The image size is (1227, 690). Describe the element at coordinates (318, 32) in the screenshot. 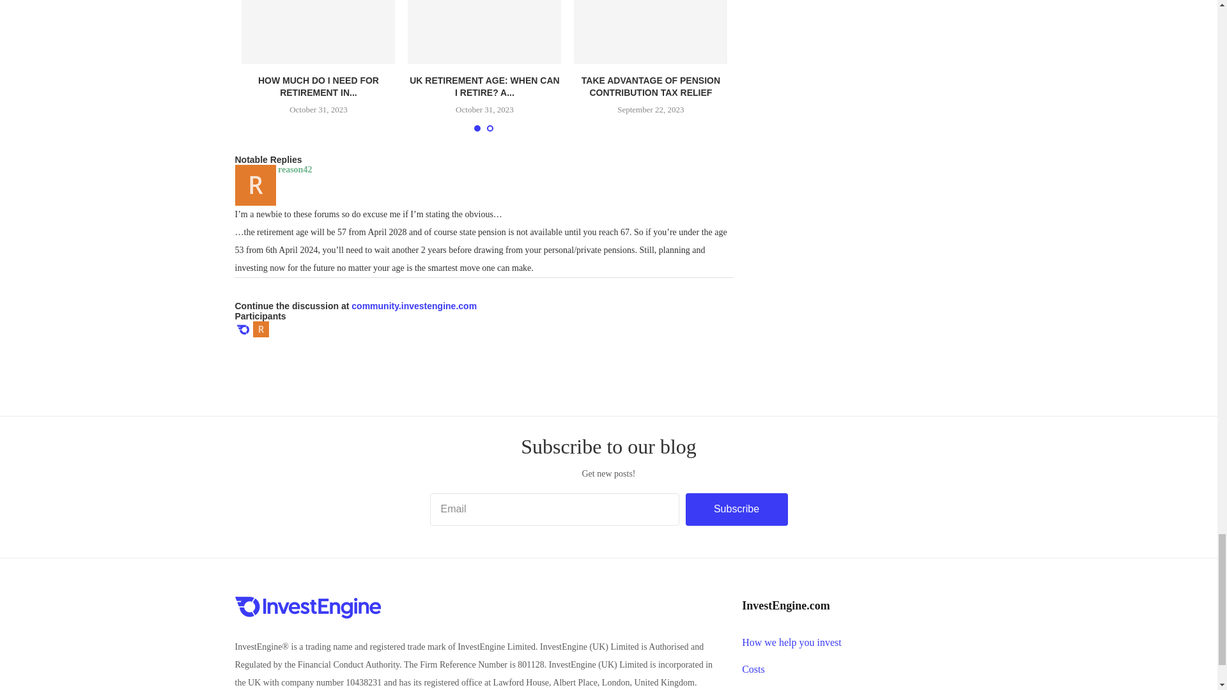

I see `How much do I need for retirement in the UK?` at that location.